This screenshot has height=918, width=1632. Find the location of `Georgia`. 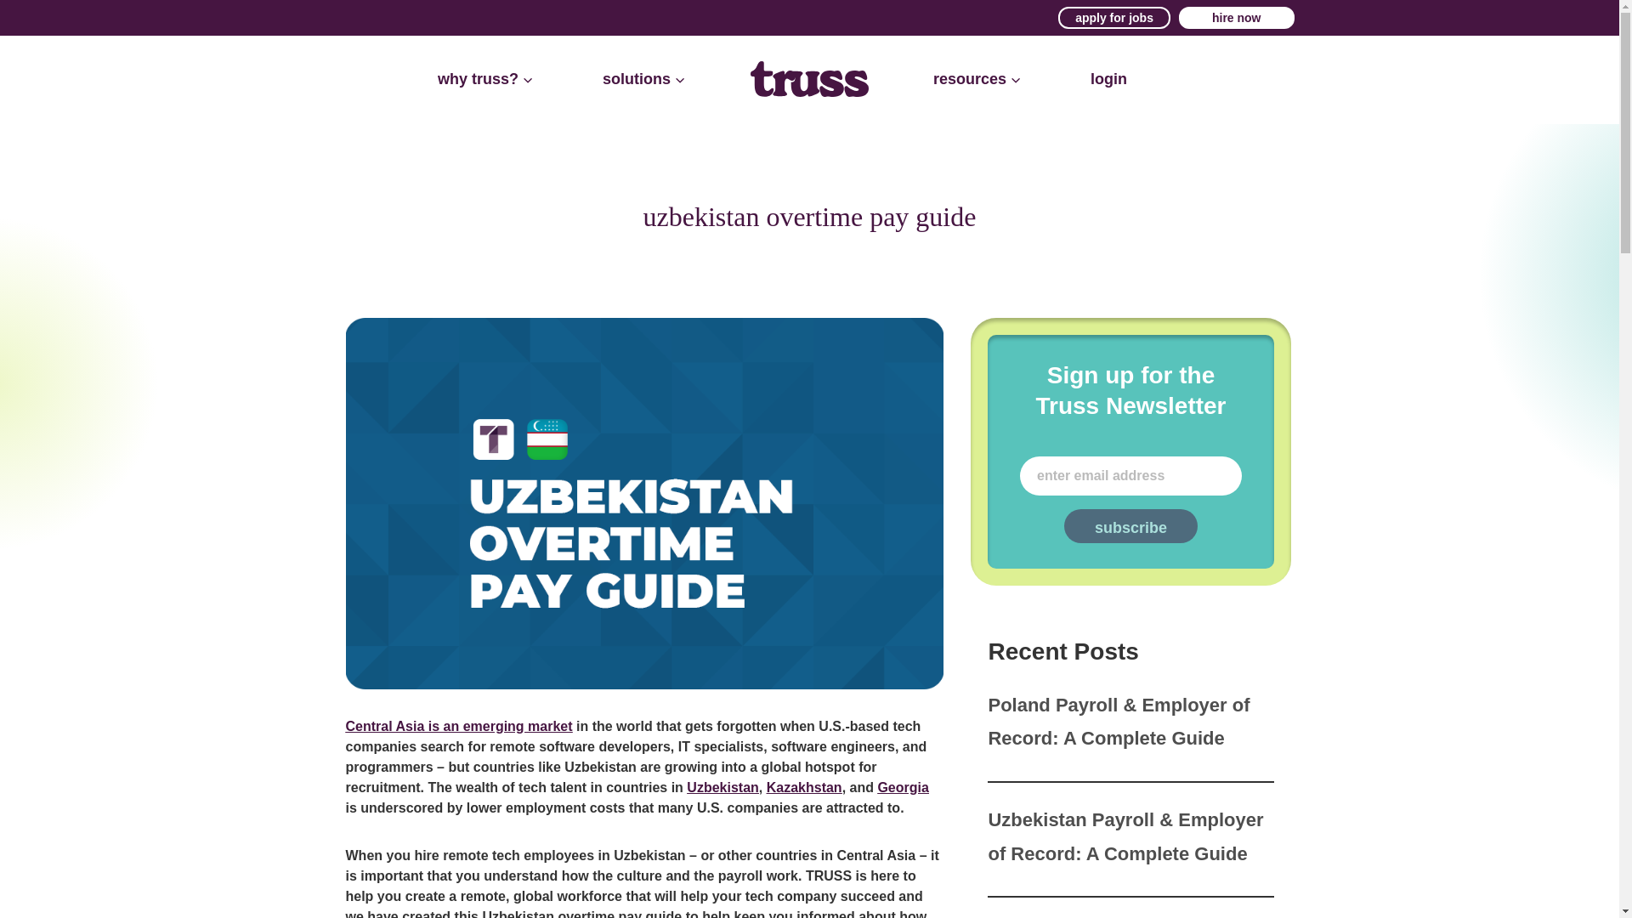

Georgia is located at coordinates (903, 787).